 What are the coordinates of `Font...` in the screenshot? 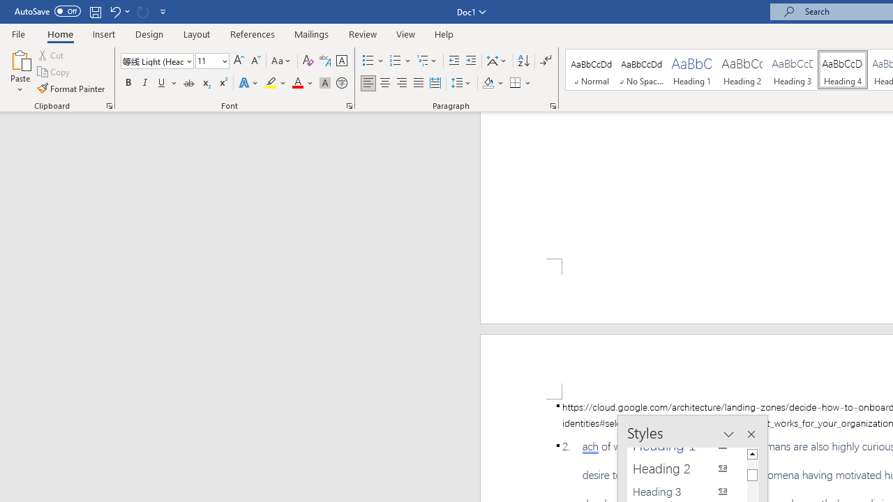 It's located at (349, 106).